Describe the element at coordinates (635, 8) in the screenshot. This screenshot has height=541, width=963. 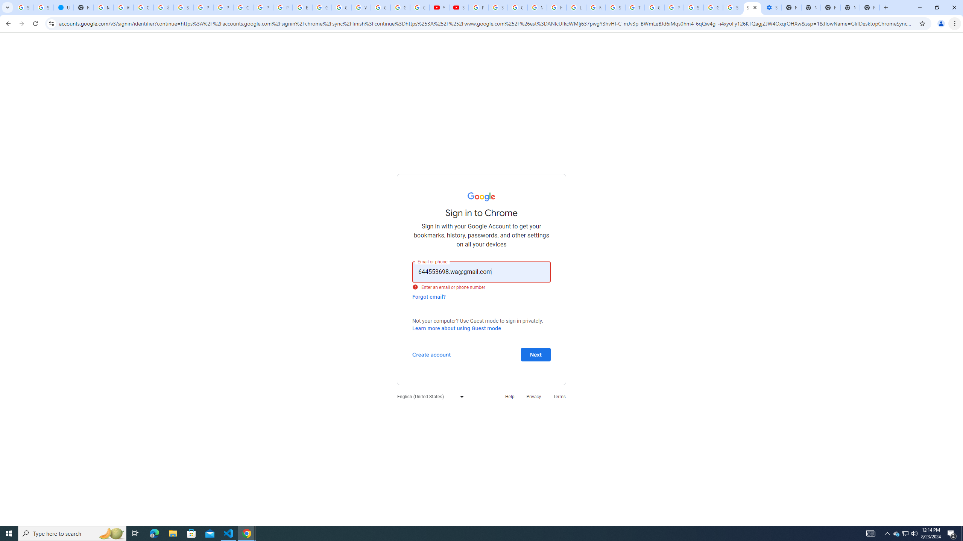
I see `Trusted Information and Content - Google Safety Center` at that location.